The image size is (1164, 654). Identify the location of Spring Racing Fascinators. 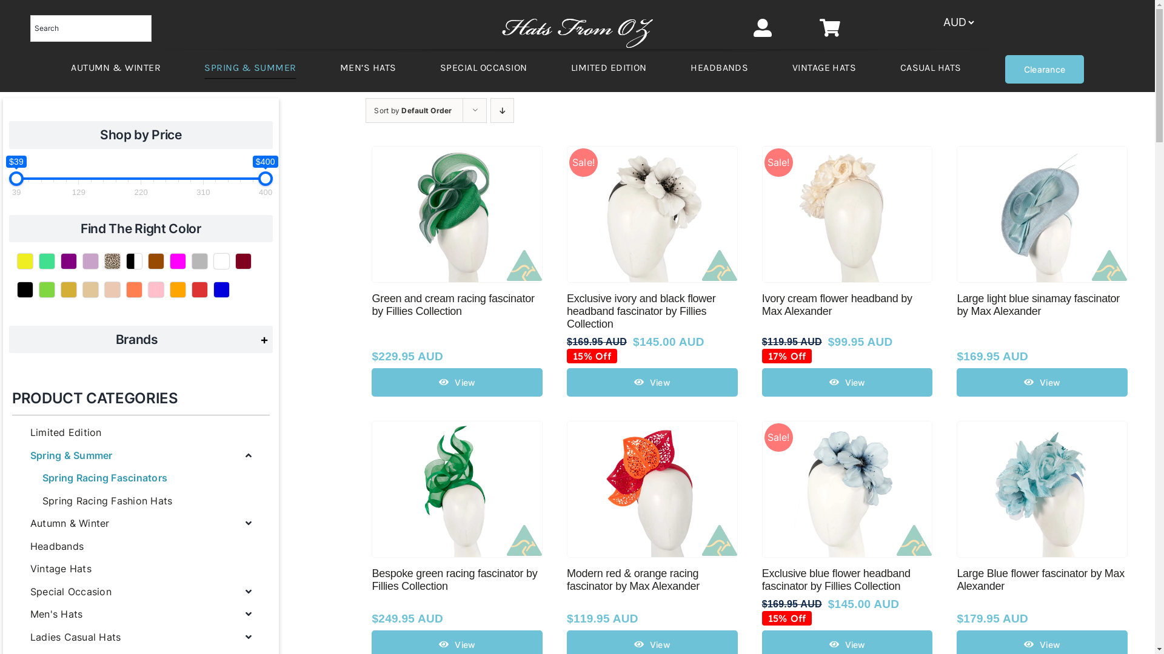
(147, 478).